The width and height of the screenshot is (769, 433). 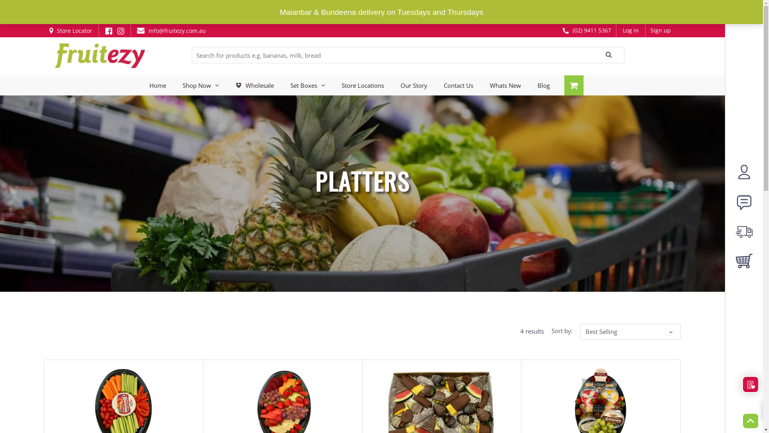 What do you see at coordinates (544, 85) in the screenshot?
I see `Blog` at bounding box center [544, 85].